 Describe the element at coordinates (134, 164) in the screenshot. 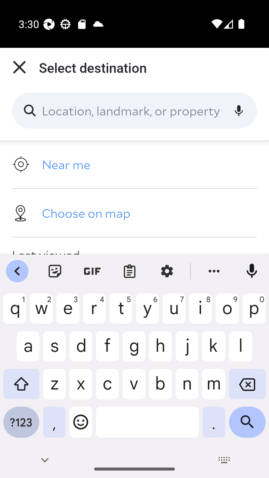

I see `Near me` at that location.